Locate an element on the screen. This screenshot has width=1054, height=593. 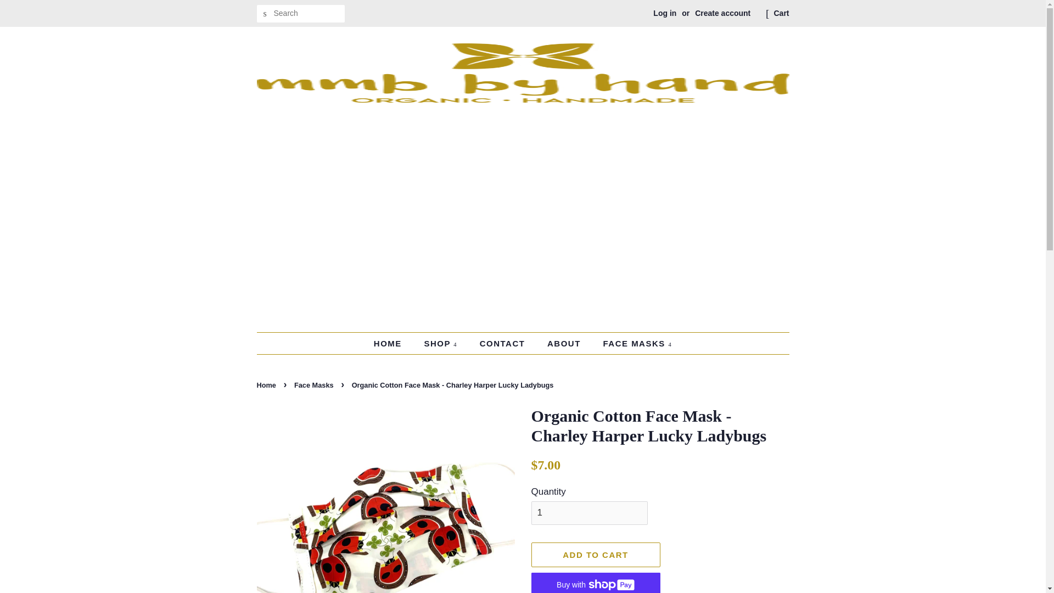
Create account is located at coordinates (722, 13).